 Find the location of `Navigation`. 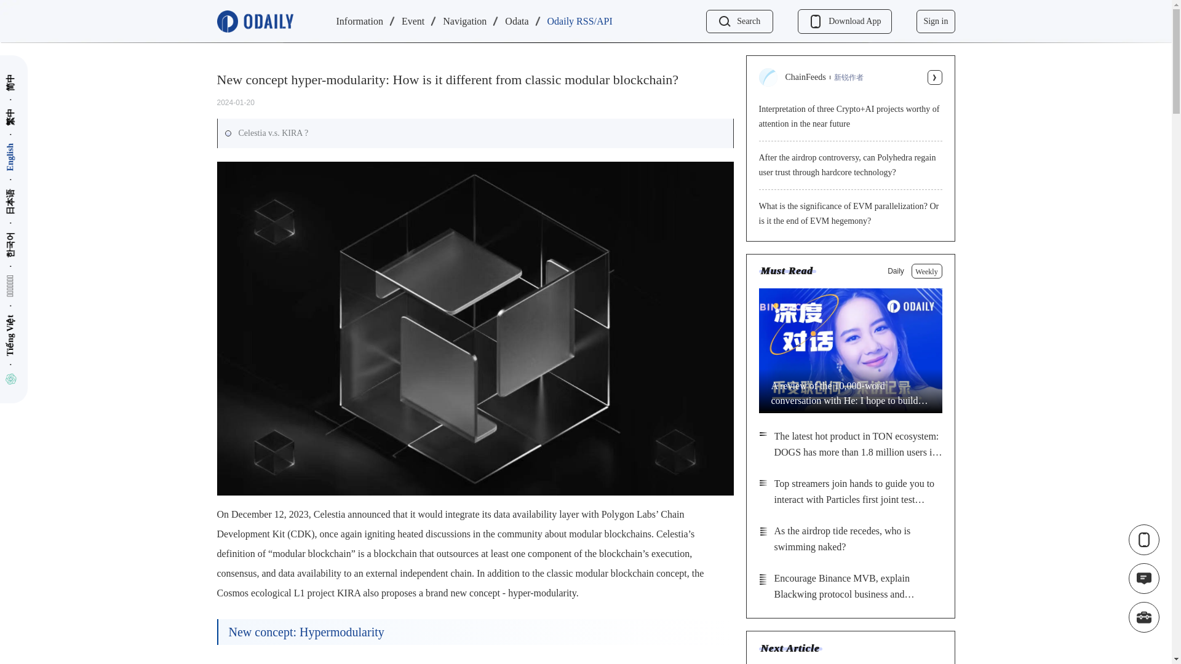

Navigation is located at coordinates (465, 22).